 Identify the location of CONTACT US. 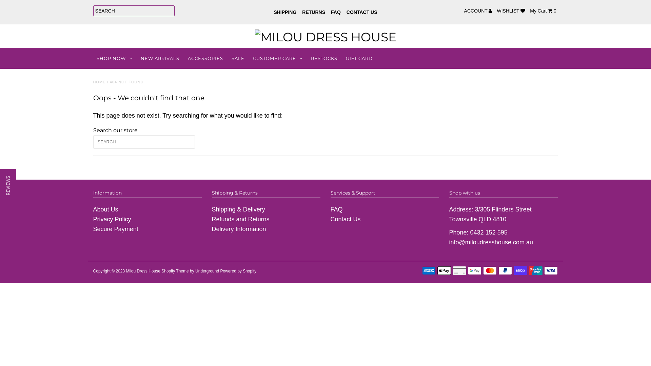
(362, 12).